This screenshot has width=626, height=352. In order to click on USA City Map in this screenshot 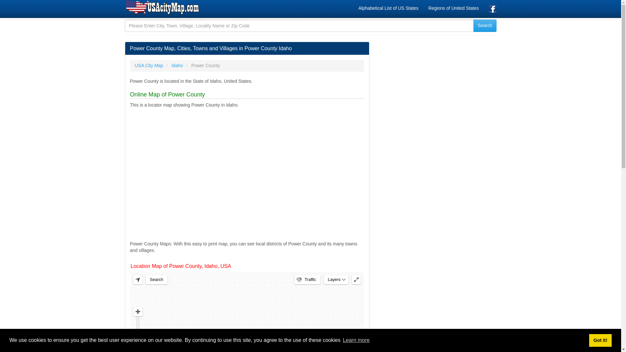, I will do `click(163, 8)`.